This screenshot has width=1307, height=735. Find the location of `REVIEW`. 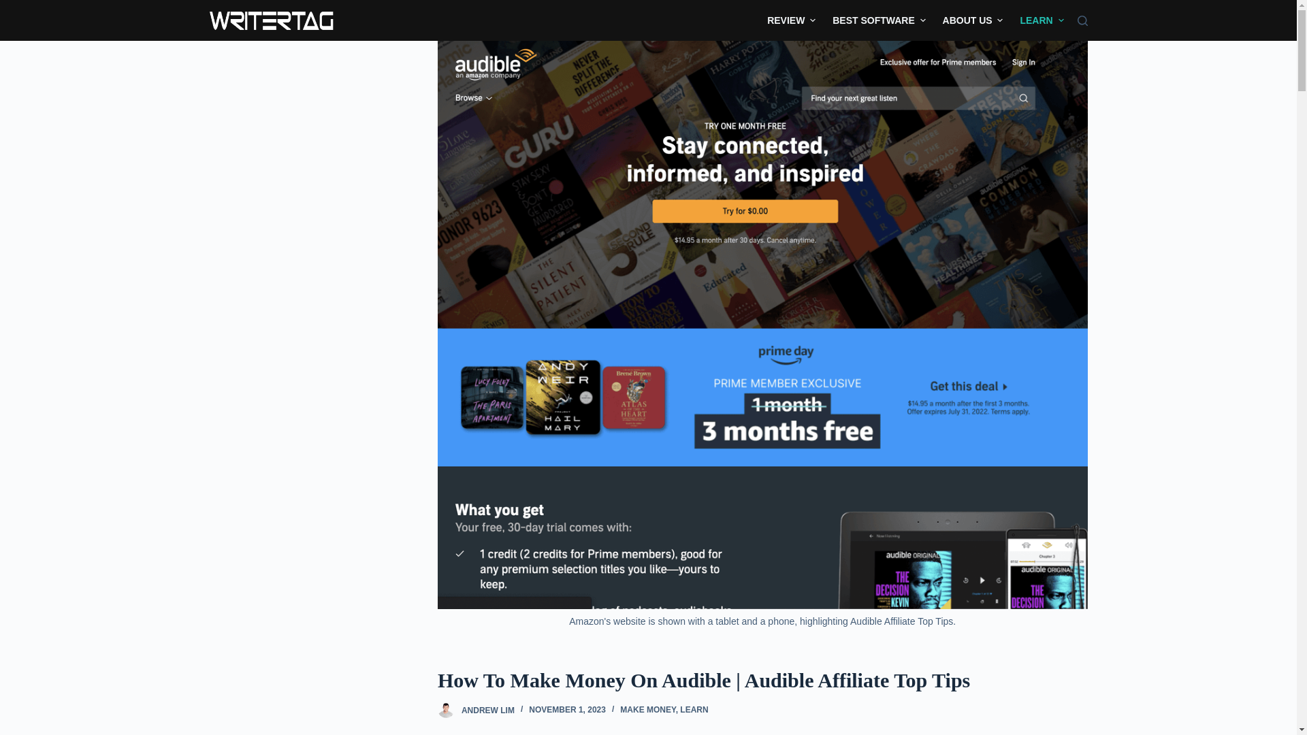

REVIEW is located at coordinates (796, 20).